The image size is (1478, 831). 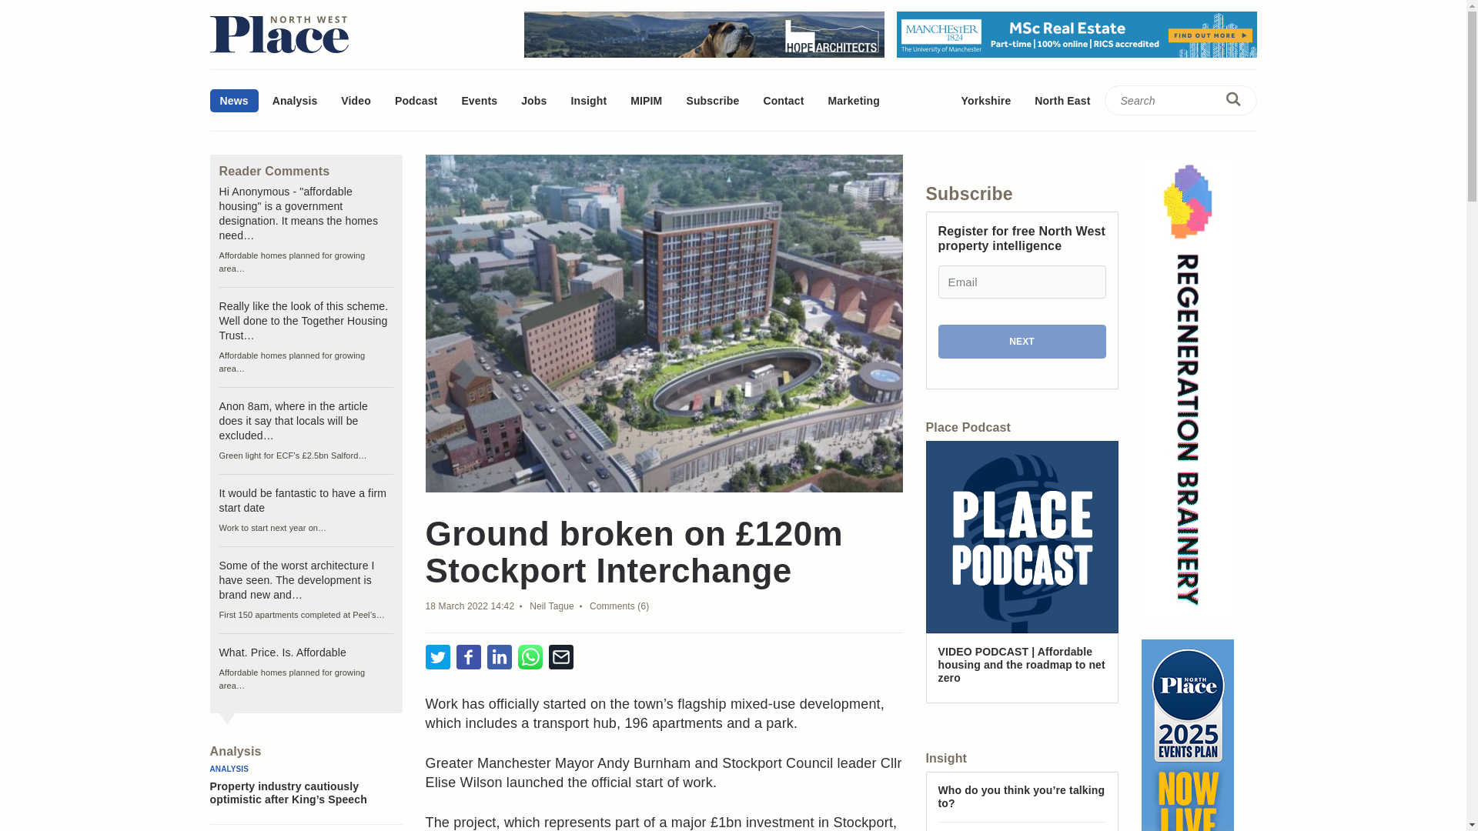 What do you see at coordinates (437, 658) in the screenshot?
I see `Share on Twiiter` at bounding box center [437, 658].